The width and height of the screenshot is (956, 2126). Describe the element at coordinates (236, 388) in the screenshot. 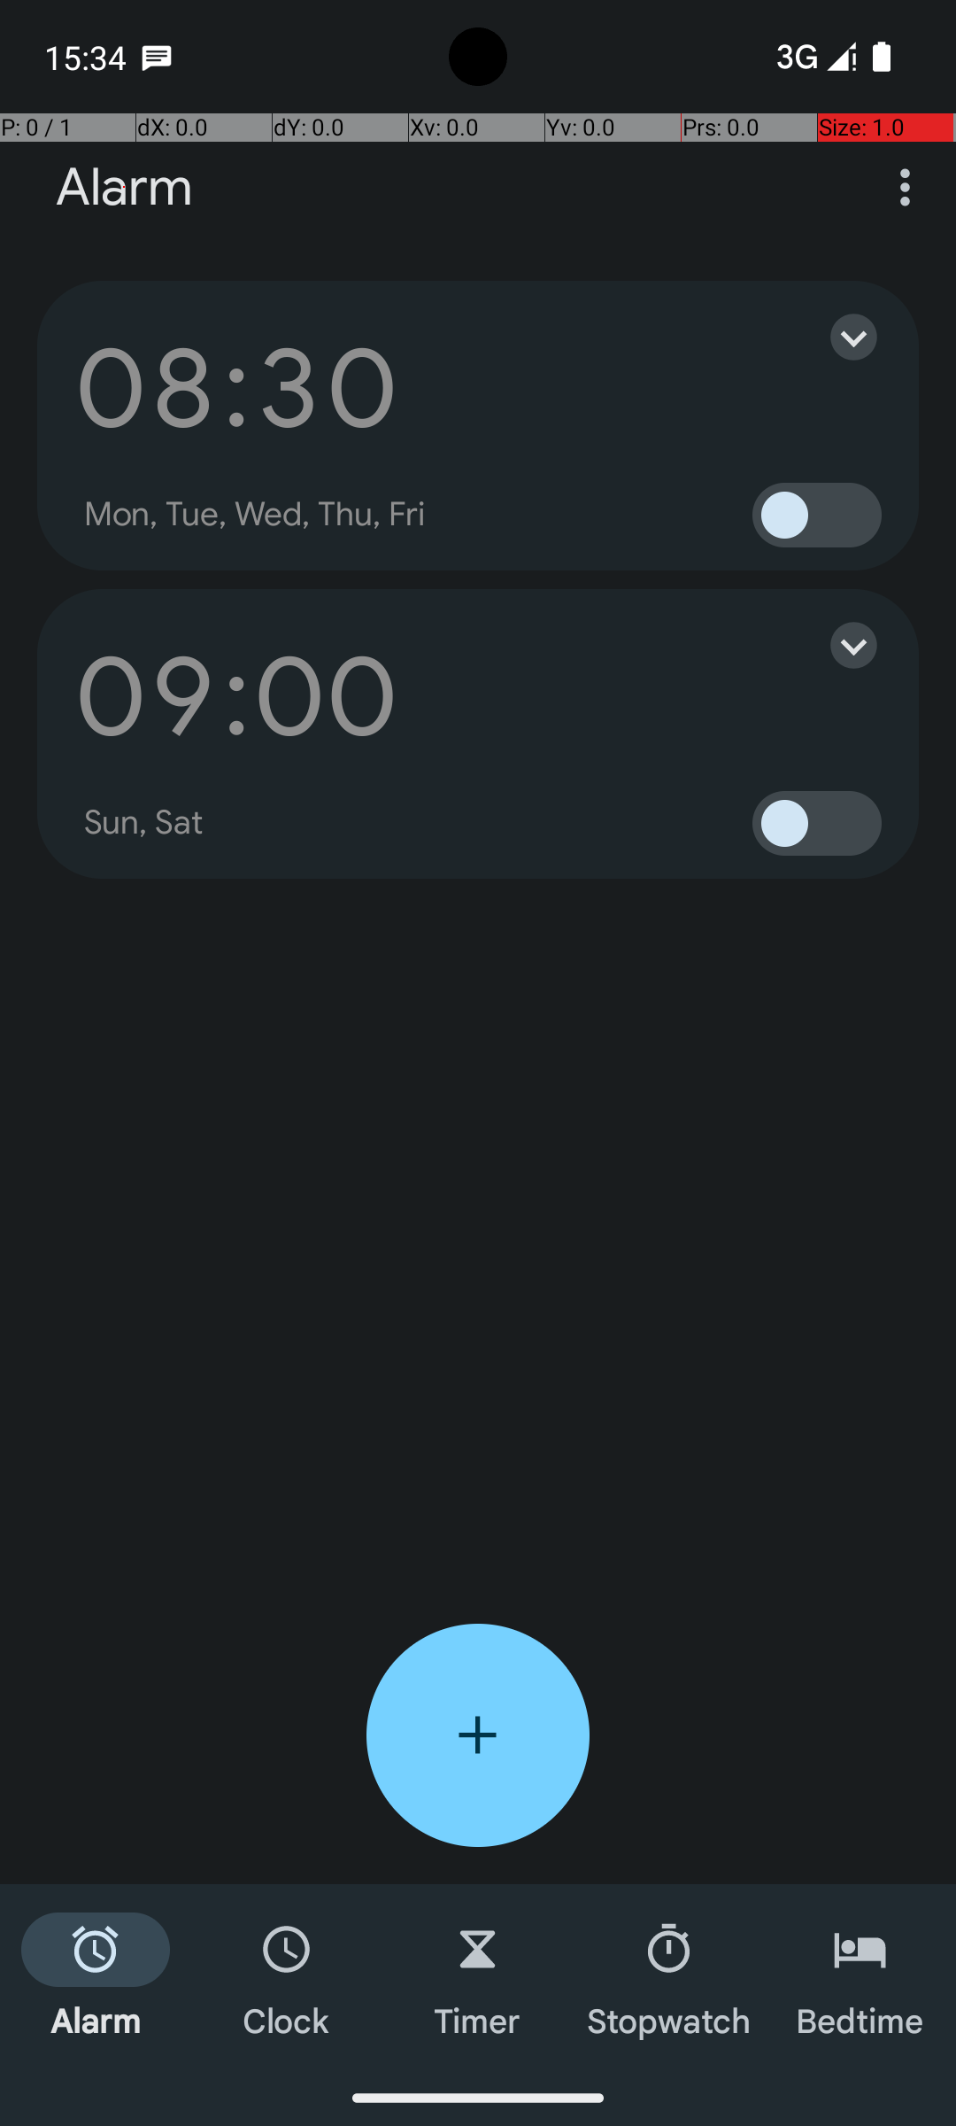

I see `08:30` at that location.